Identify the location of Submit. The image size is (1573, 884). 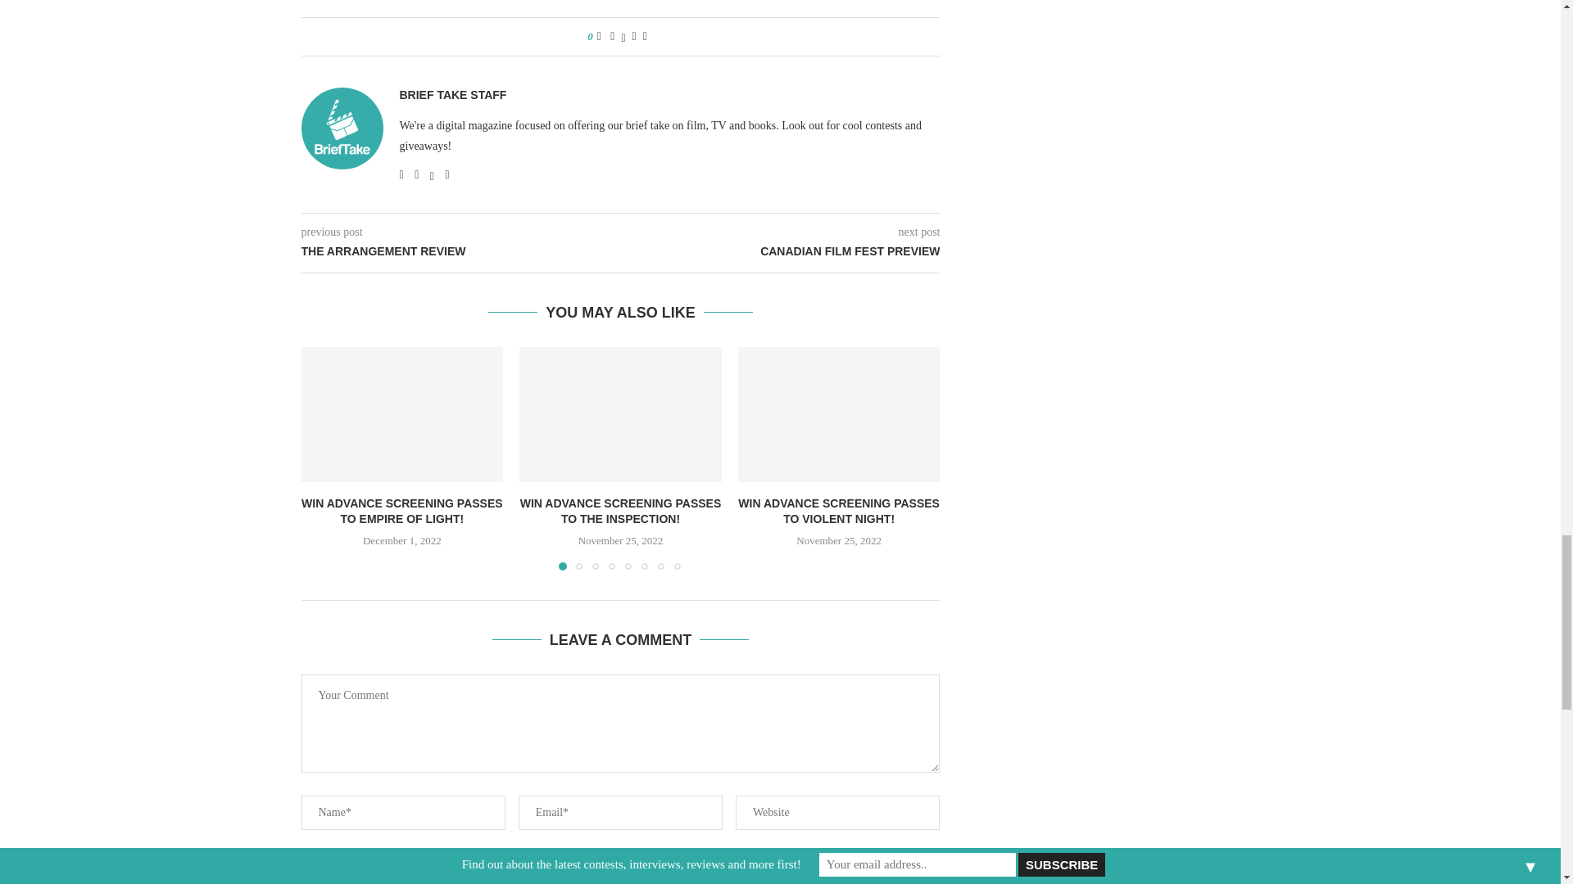
(619, 882).